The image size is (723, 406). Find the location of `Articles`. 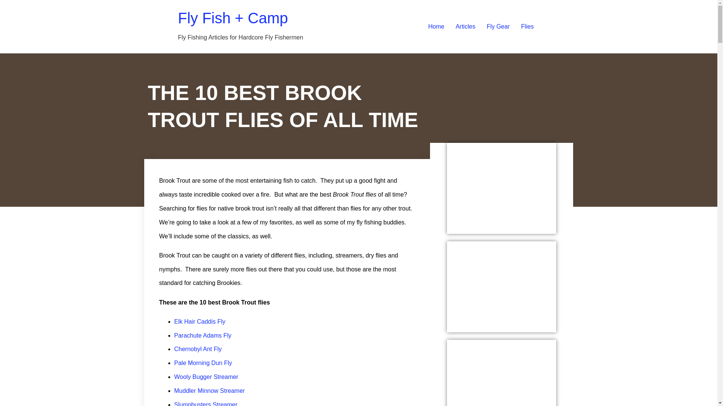

Articles is located at coordinates (465, 26).